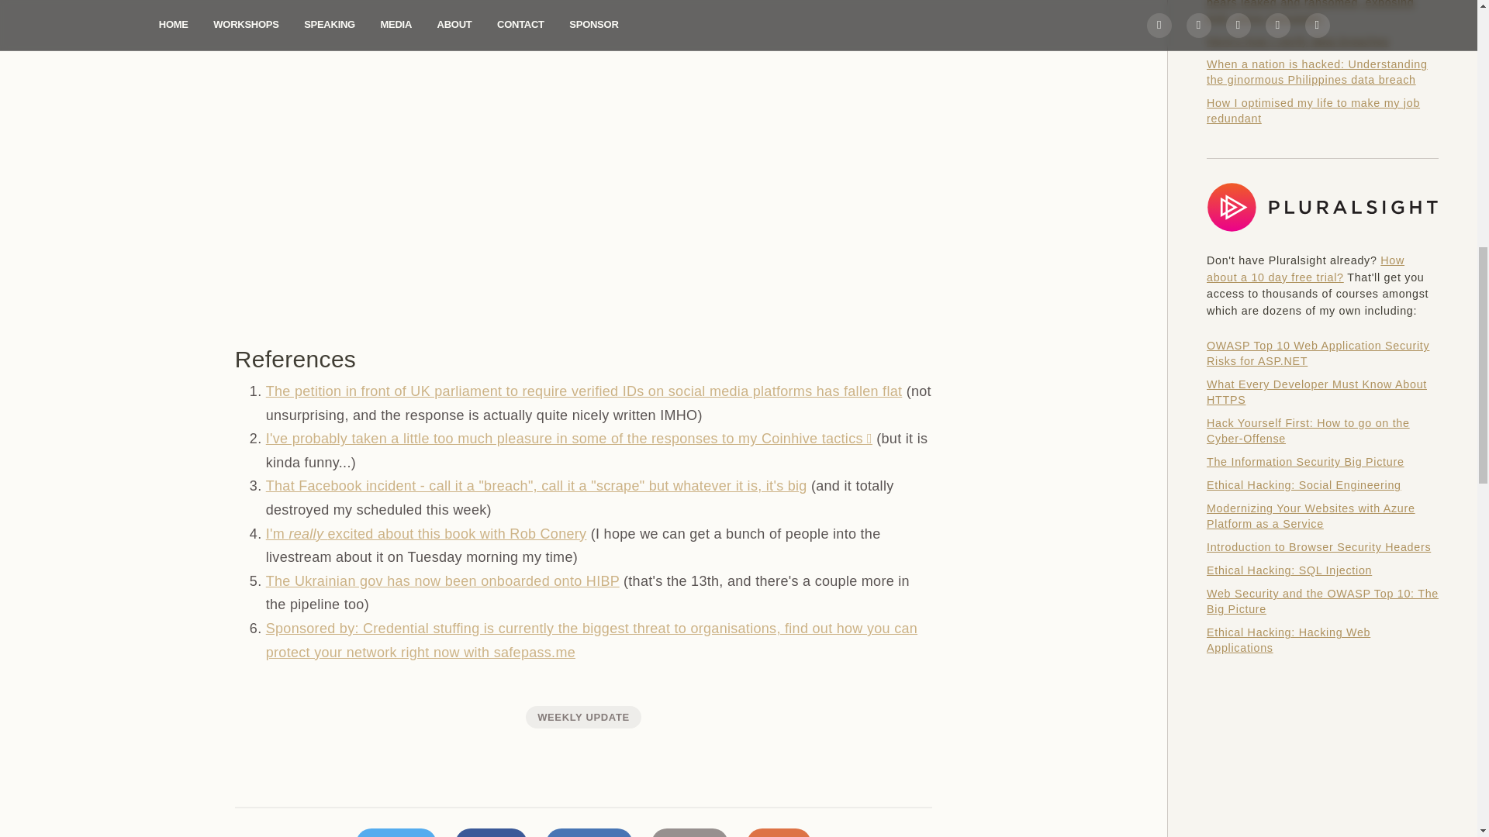  Describe the element at coordinates (589, 832) in the screenshot. I see `UPDATE` at that location.